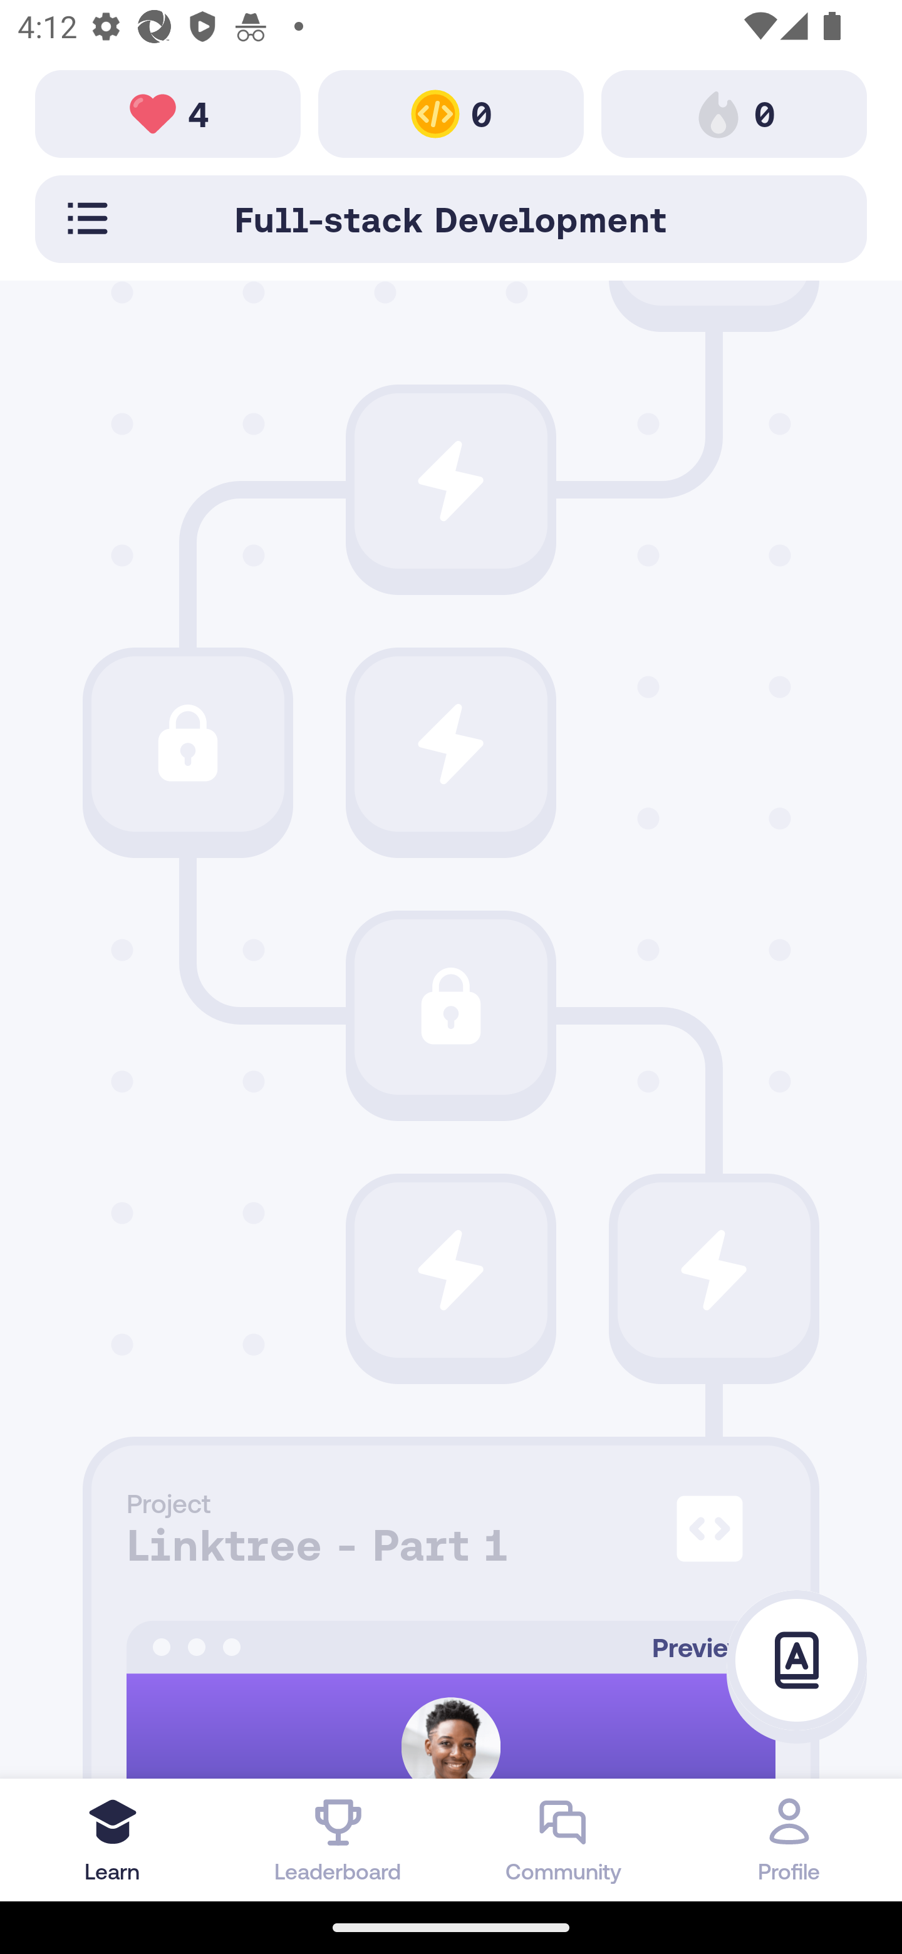  I want to click on Path Icon, so click(451, 744).